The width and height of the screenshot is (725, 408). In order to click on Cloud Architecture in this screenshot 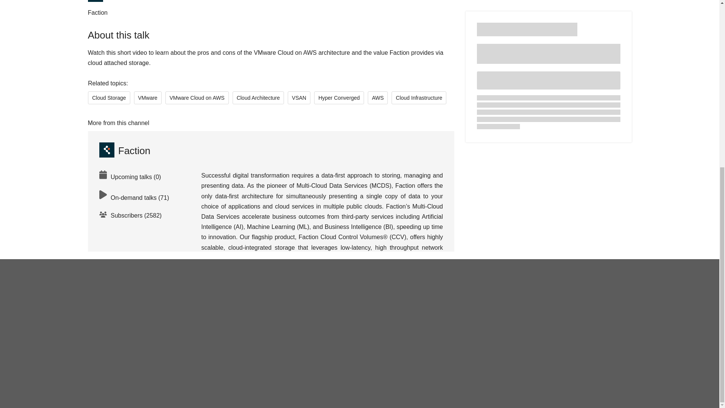, I will do `click(258, 97)`.